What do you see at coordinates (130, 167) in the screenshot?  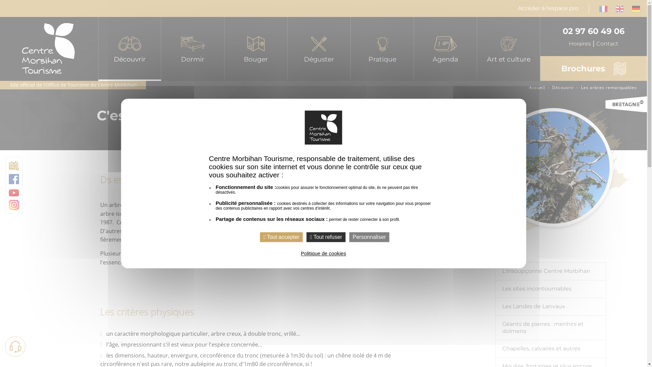 I see `Moulins, fontaines et plus encore` at bounding box center [130, 167].